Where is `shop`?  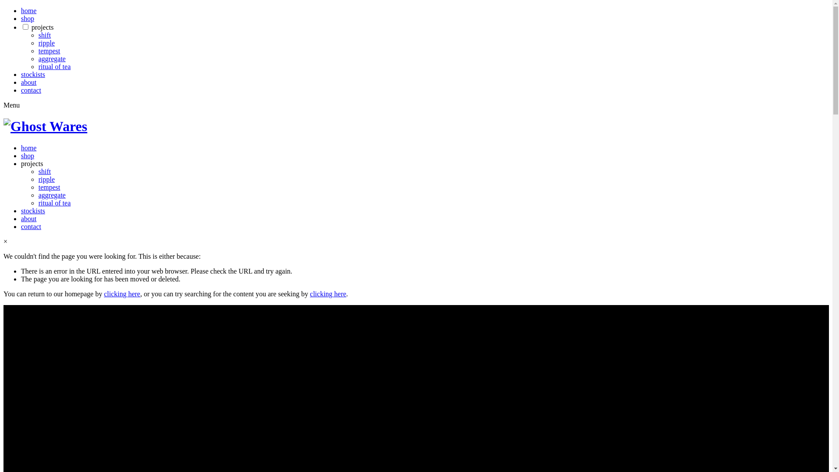
shop is located at coordinates (28, 156).